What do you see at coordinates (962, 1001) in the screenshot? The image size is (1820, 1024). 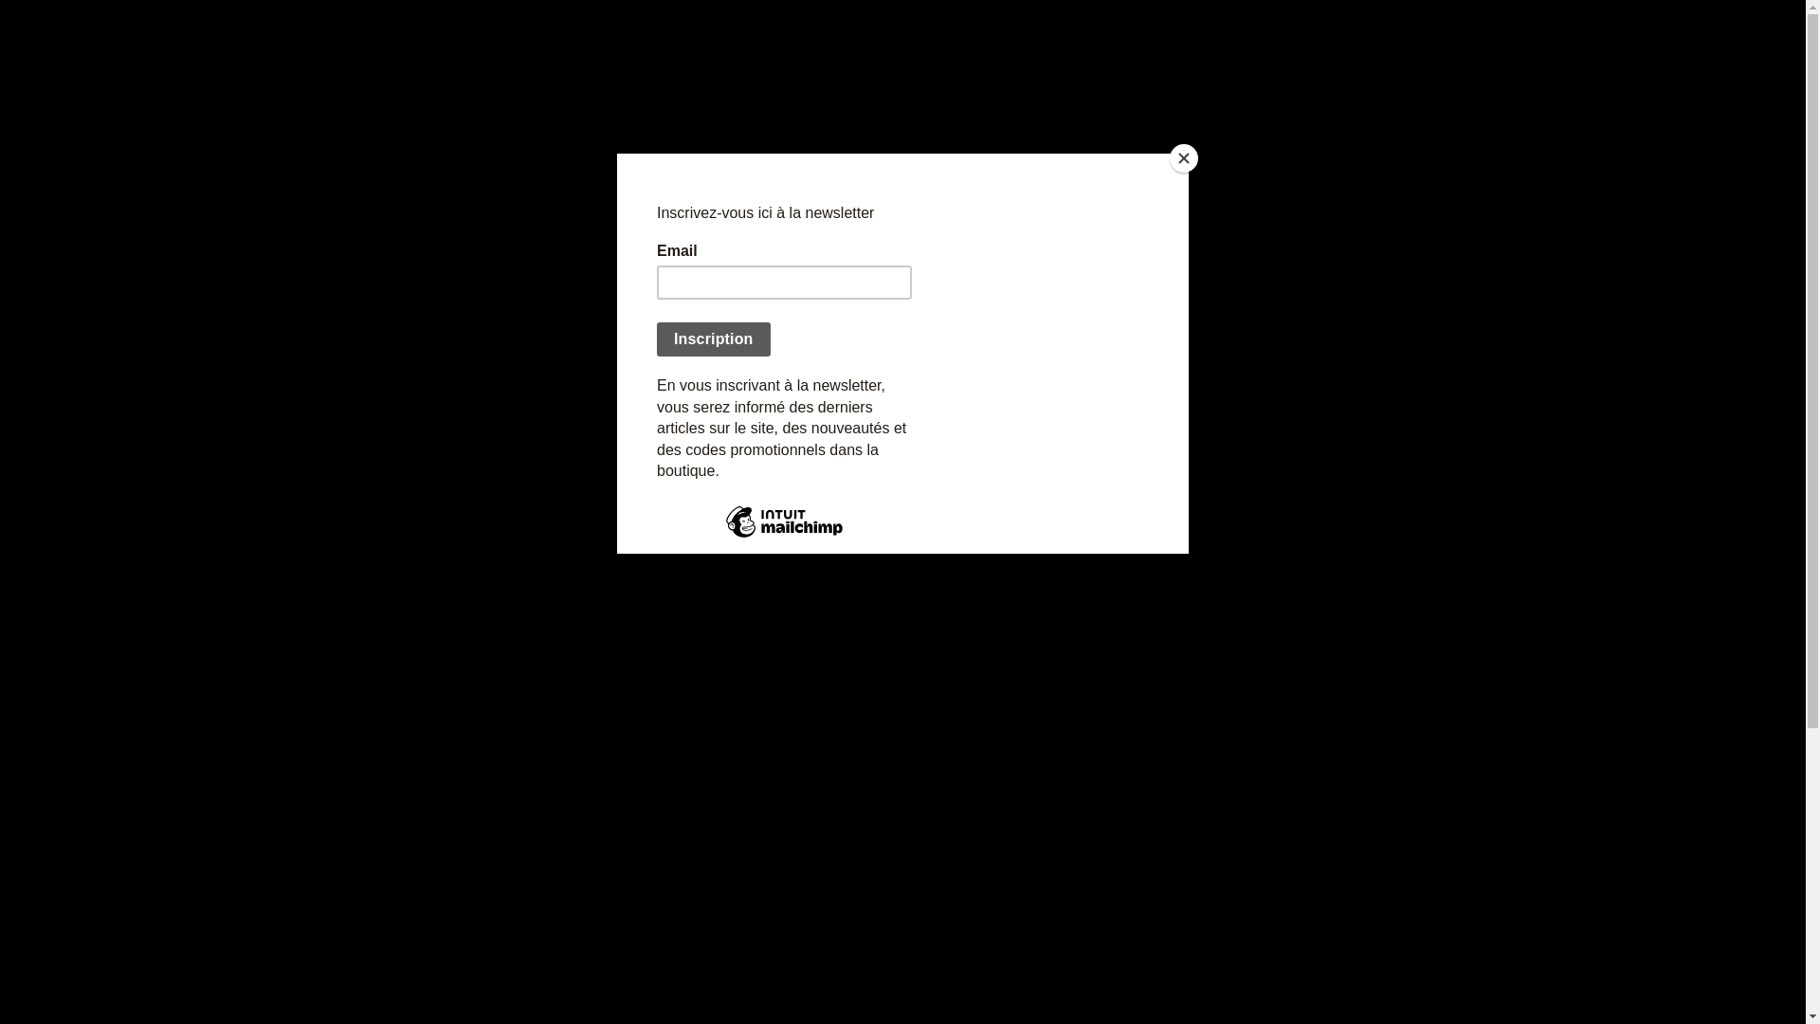 I see `DIY` at bounding box center [962, 1001].